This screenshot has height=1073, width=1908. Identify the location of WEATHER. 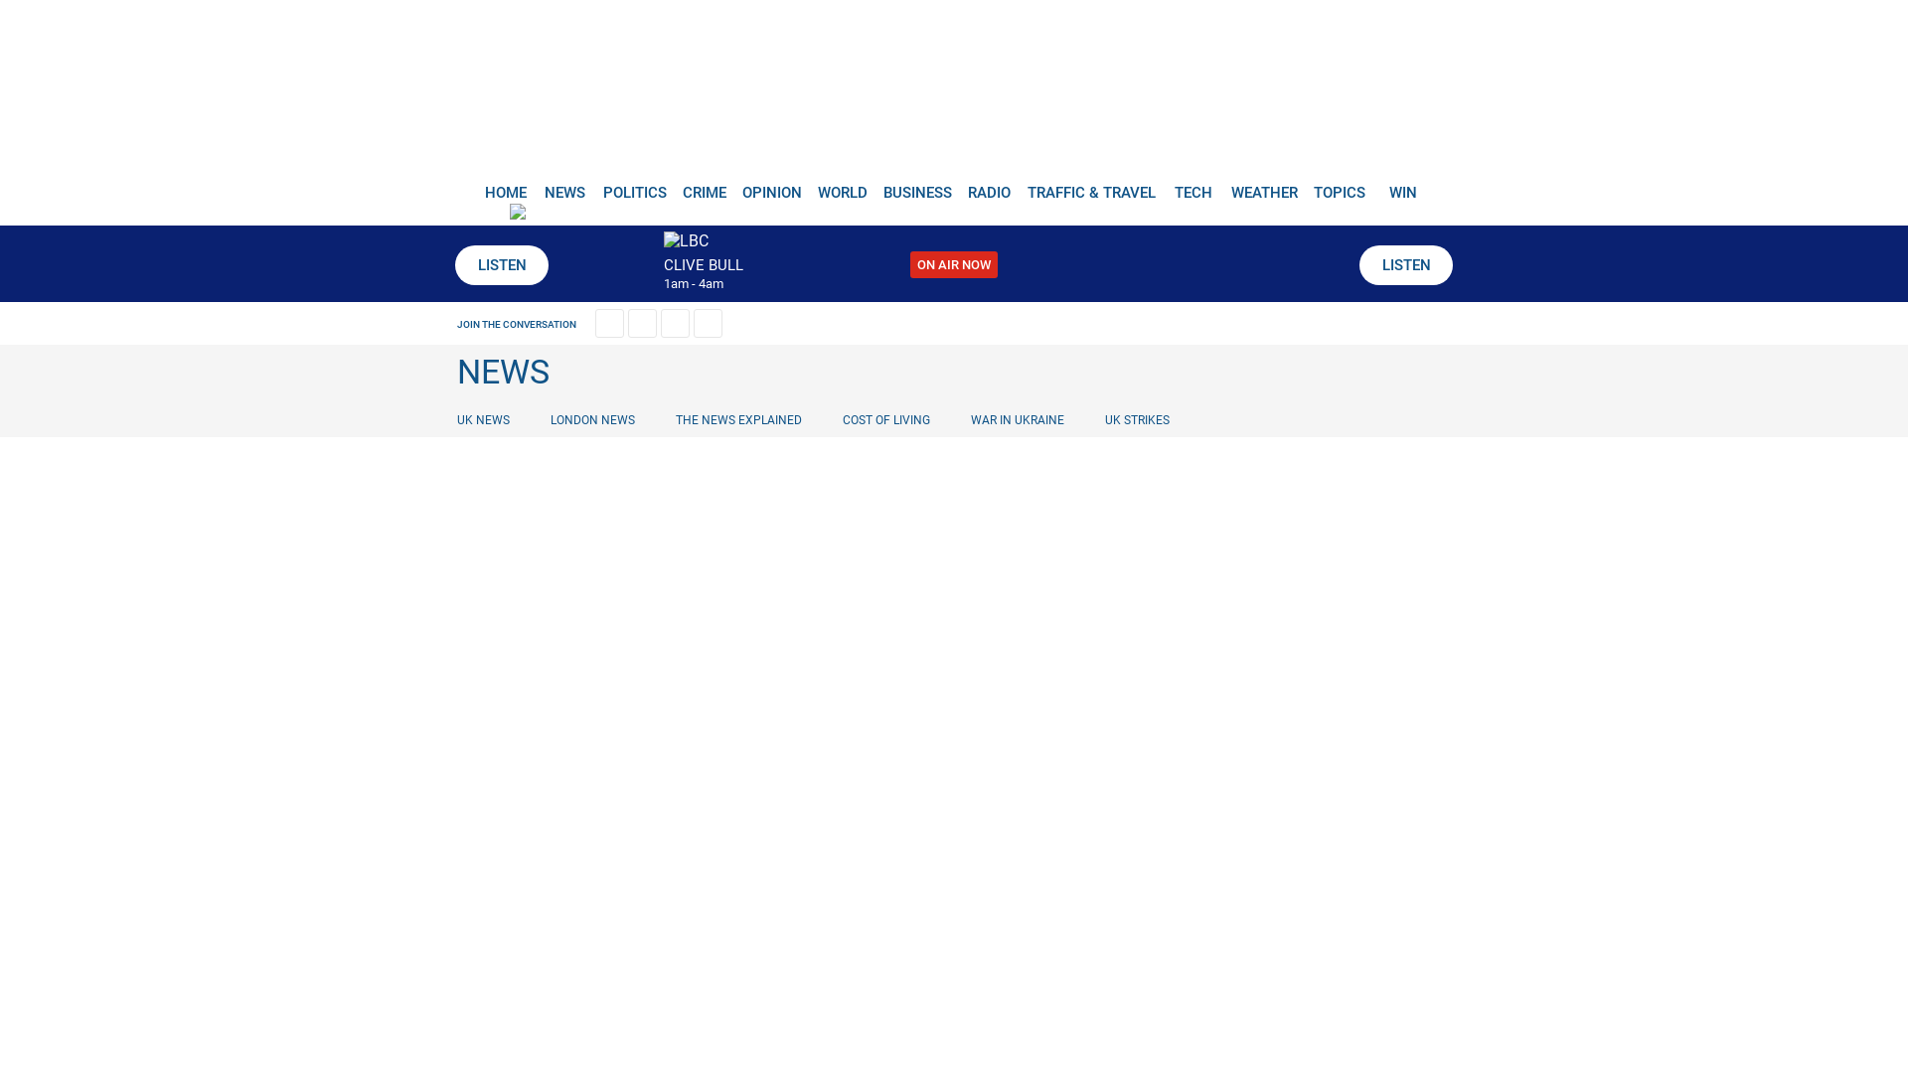
(1264, 185).